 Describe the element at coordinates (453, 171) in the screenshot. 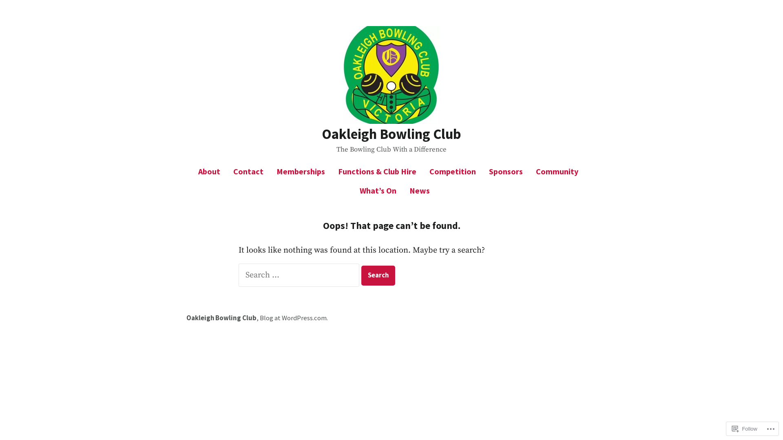

I see `Competition` at that location.